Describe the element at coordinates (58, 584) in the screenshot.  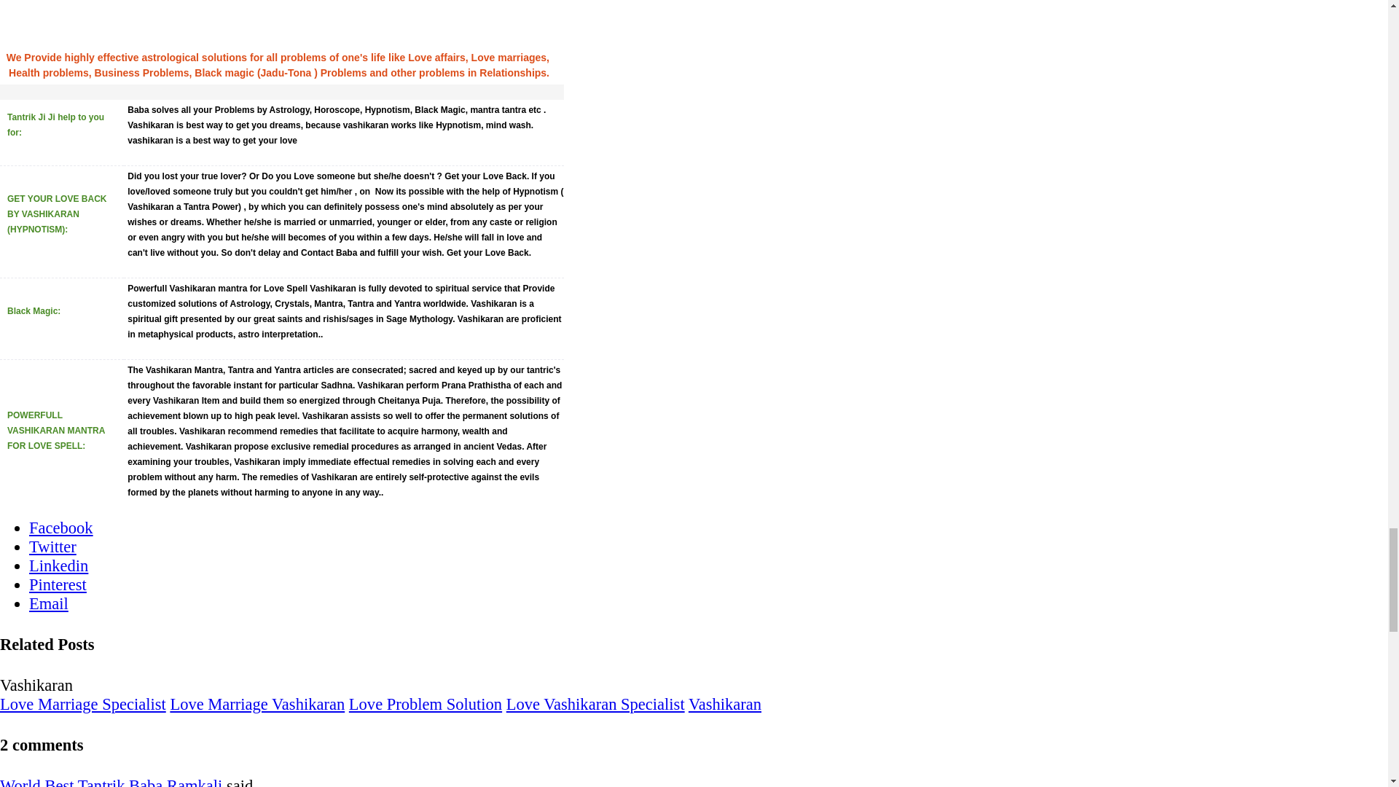
I see `Pin it` at that location.